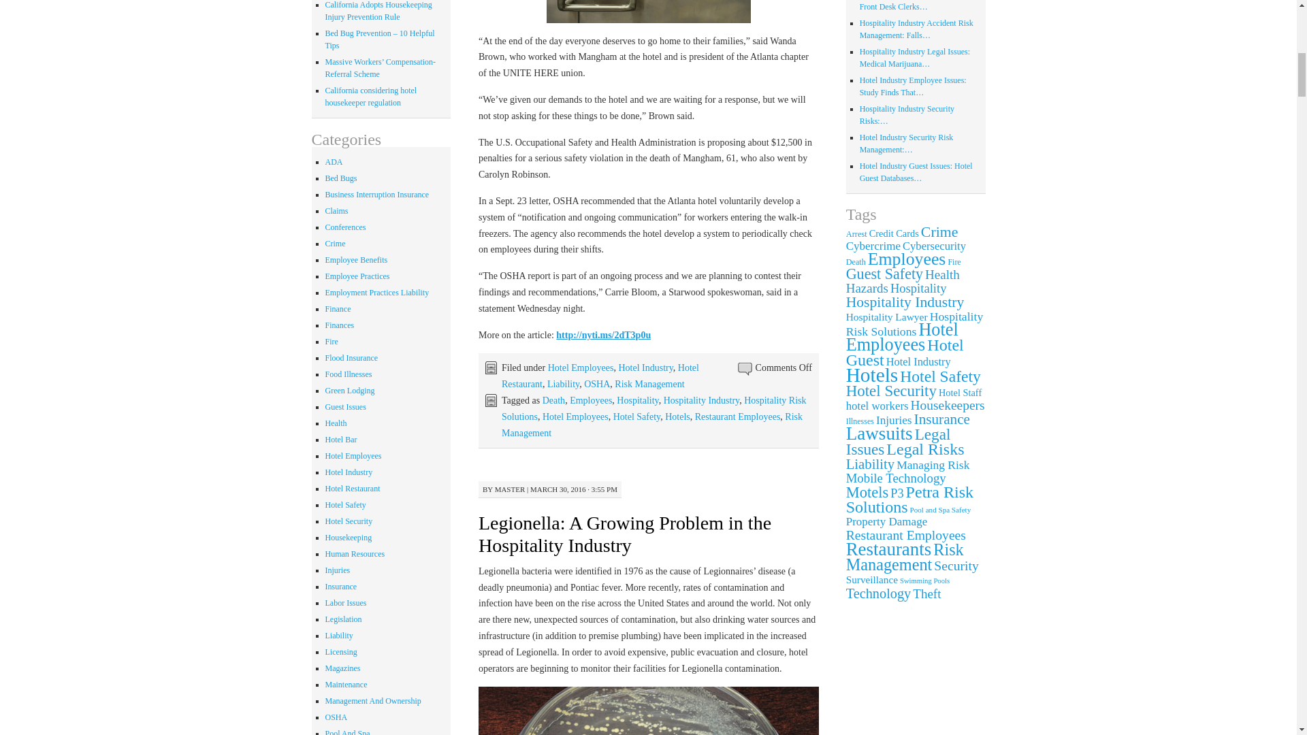 The image size is (1307, 735). I want to click on Restaurant Employees, so click(738, 416).